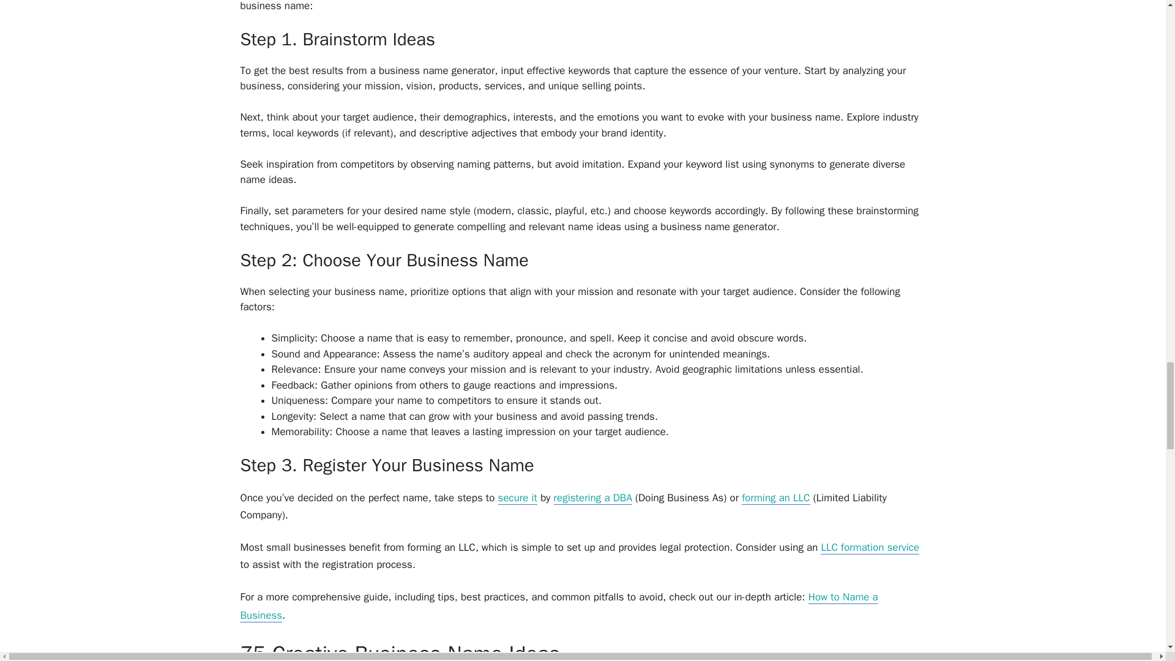 This screenshot has height=661, width=1175. I want to click on registering a DBA, so click(592, 498).